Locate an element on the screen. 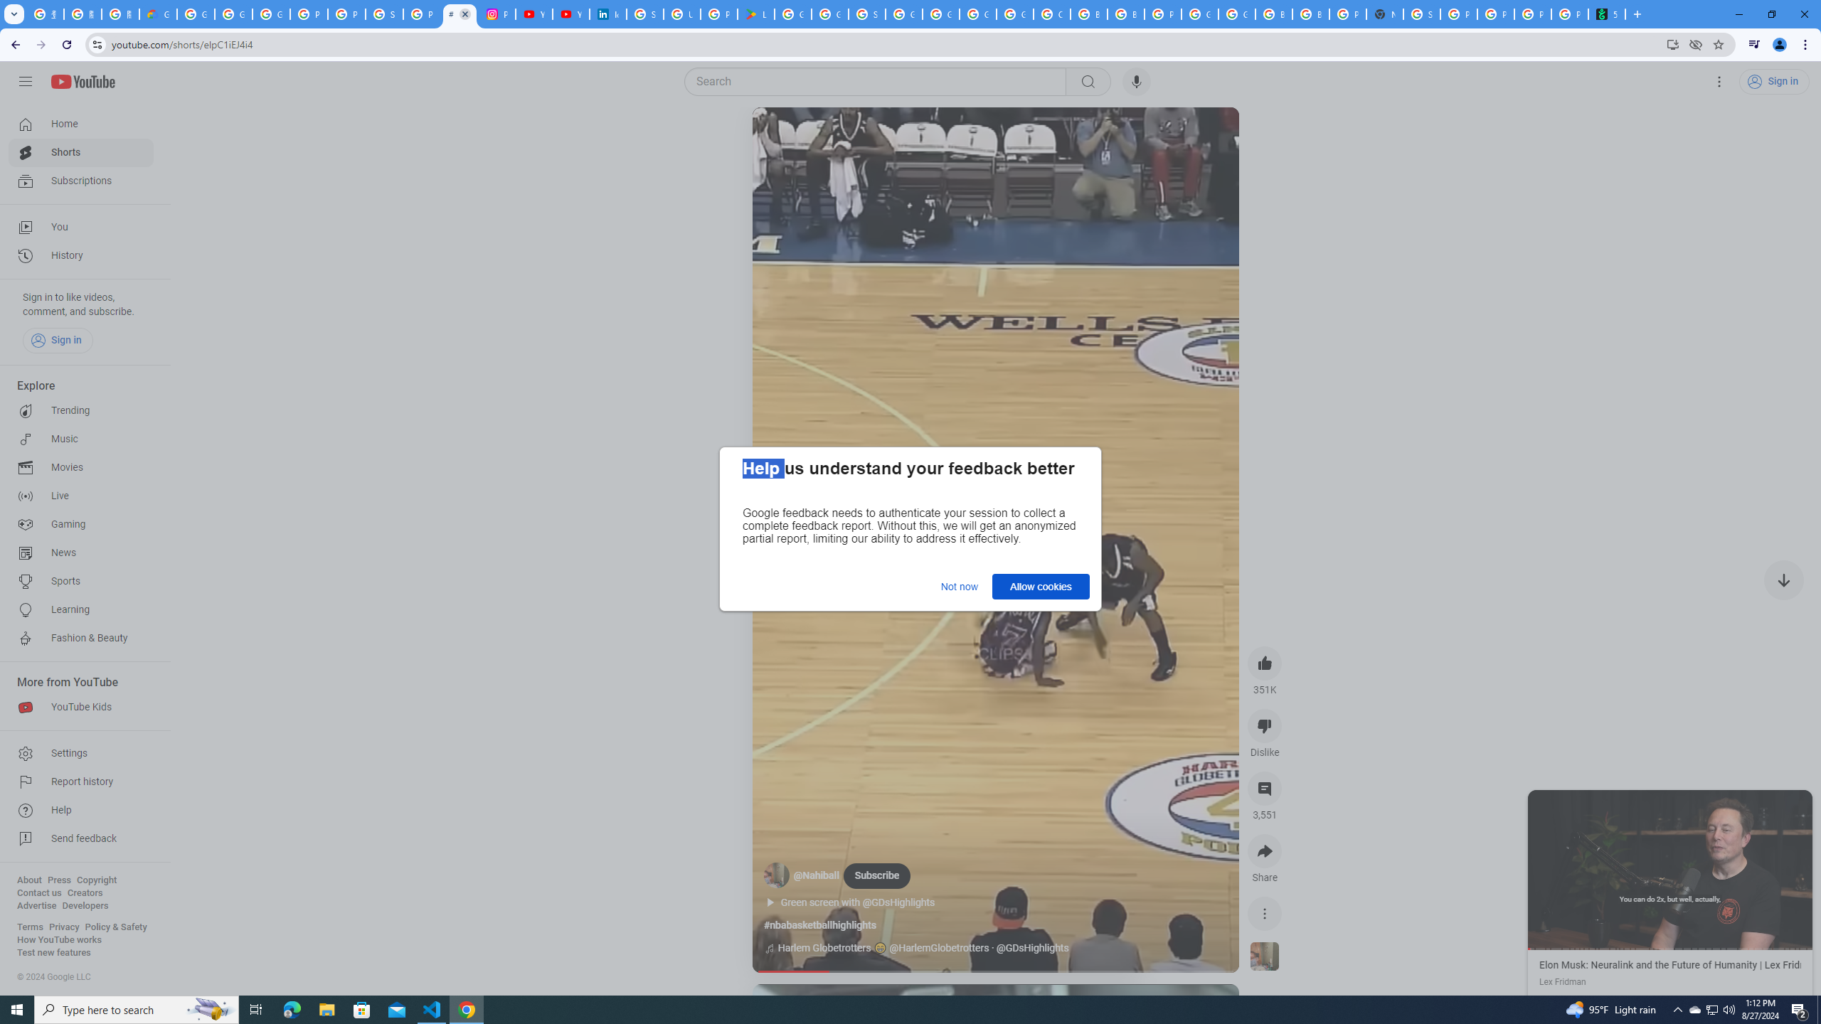 The height and width of the screenshot is (1024, 1821). Browse Chrome as a guest - Computer - Google Chrome Help is located at coordinates (1273, 14).